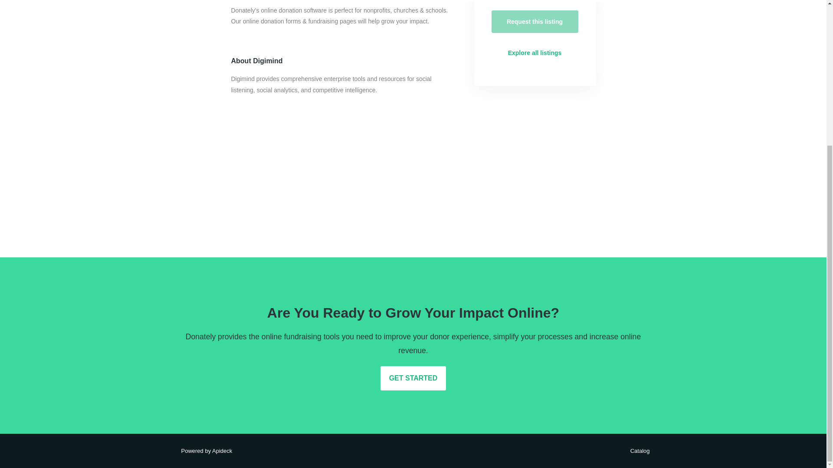  Describe the element at coordinates (638, 451) in the screenshot. I see `Catalog` at that location.